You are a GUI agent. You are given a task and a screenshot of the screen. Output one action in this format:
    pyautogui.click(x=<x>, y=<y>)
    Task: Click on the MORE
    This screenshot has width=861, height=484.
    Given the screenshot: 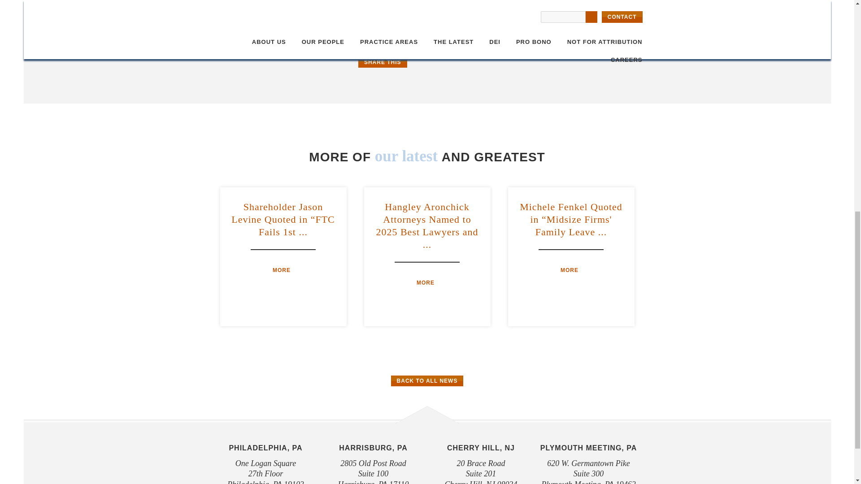 What is the action you would take?
    pyautogui.click(x=283, y=270)
    